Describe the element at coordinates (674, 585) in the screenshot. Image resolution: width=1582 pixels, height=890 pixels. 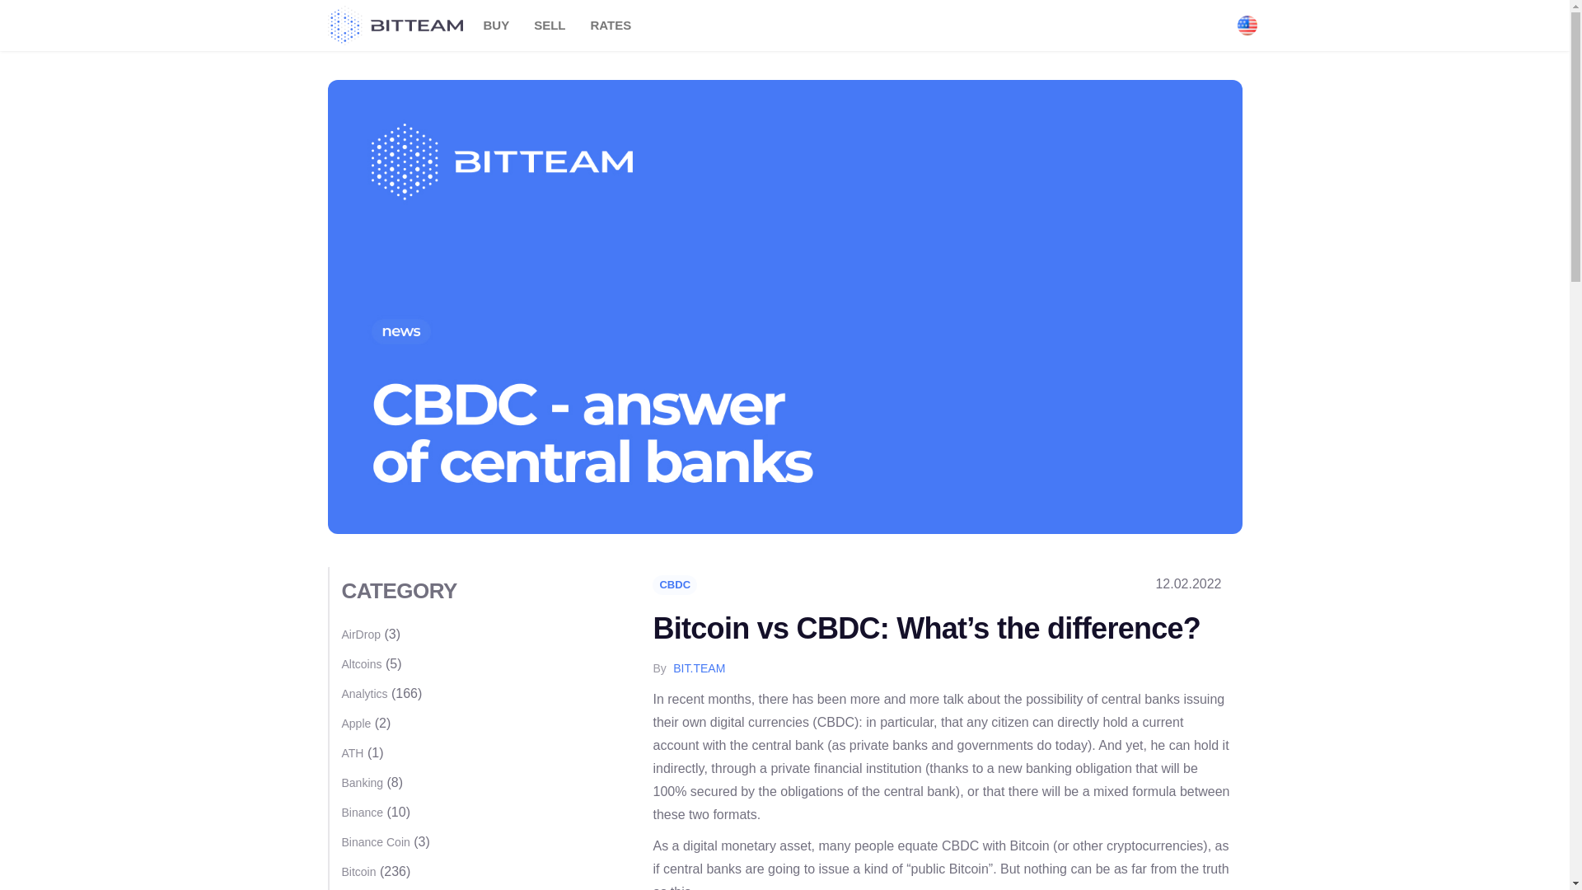
I see `CBDC` at that location.